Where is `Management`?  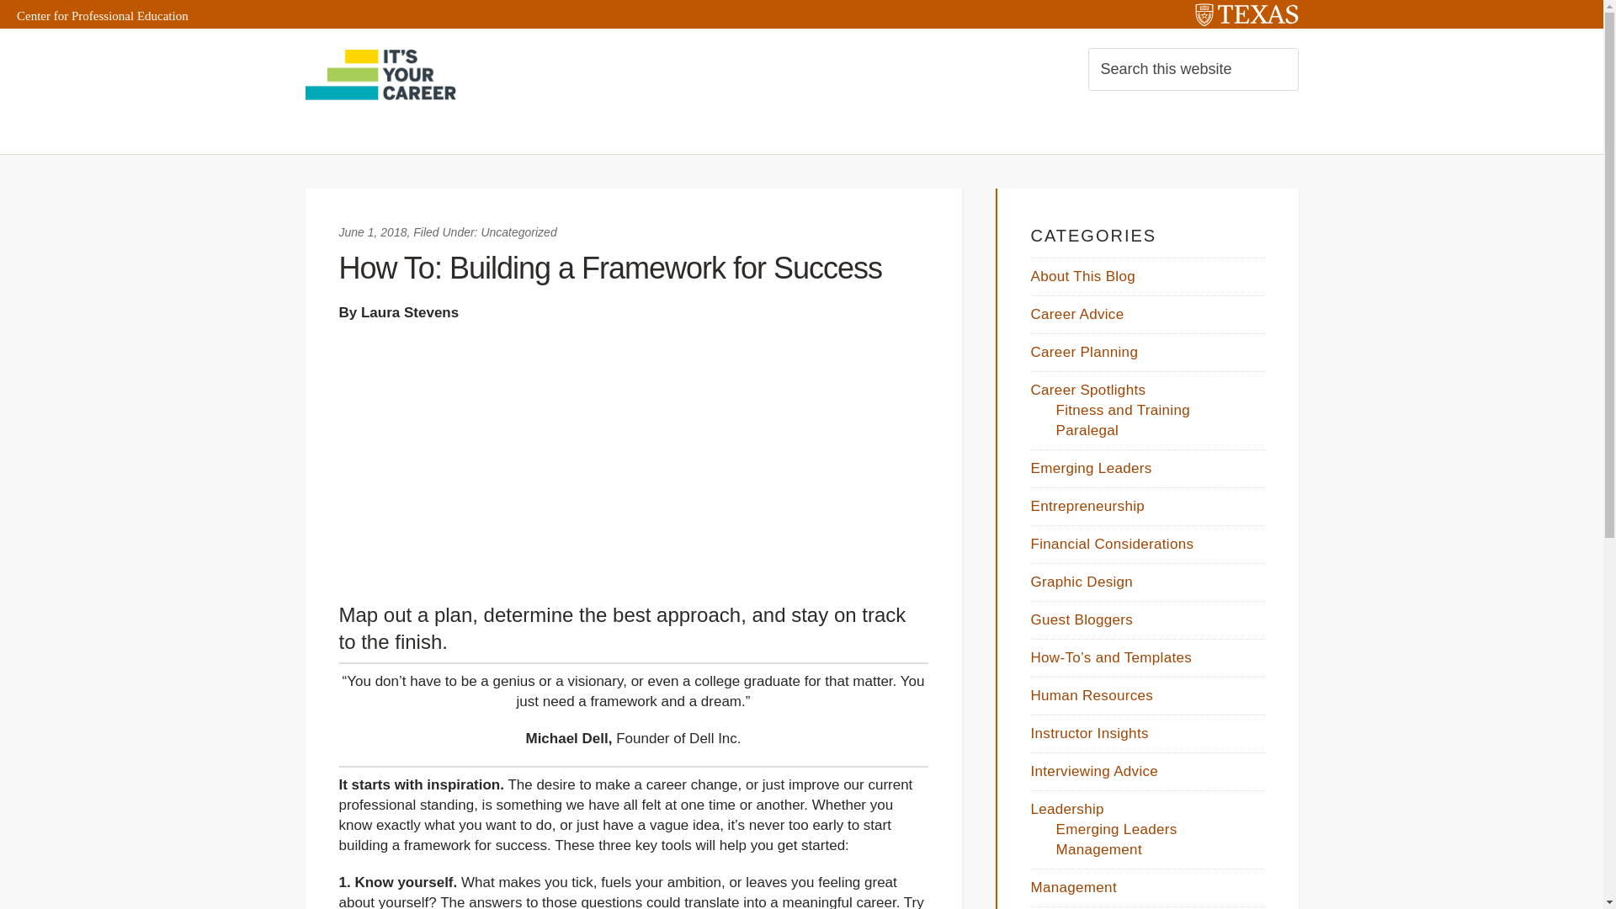 Management is located at coordinates (1073, 887).